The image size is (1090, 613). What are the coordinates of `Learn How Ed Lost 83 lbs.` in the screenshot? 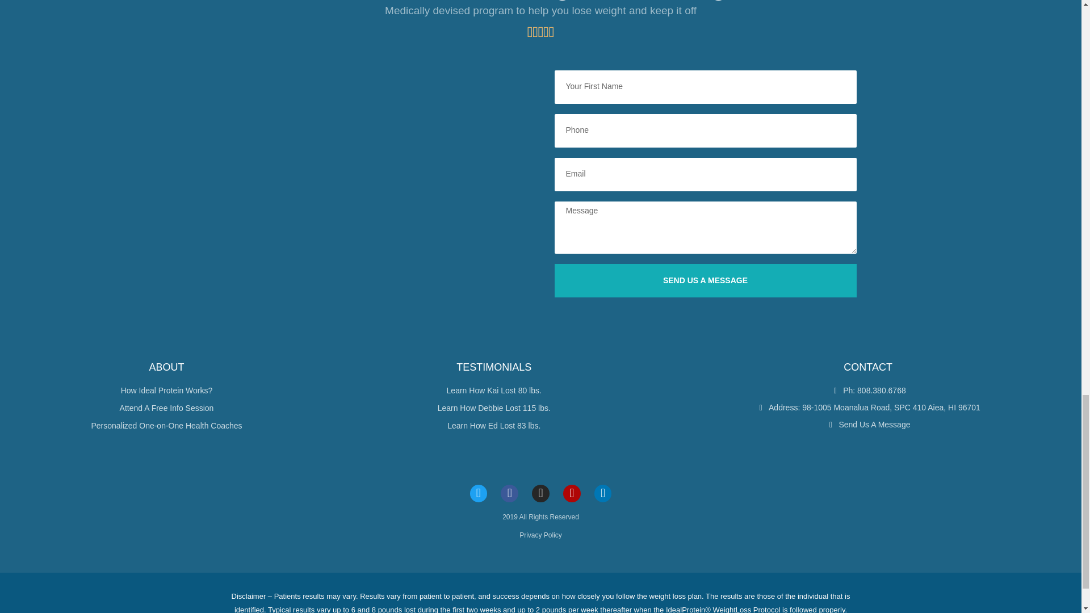 It's located at (494, 426).